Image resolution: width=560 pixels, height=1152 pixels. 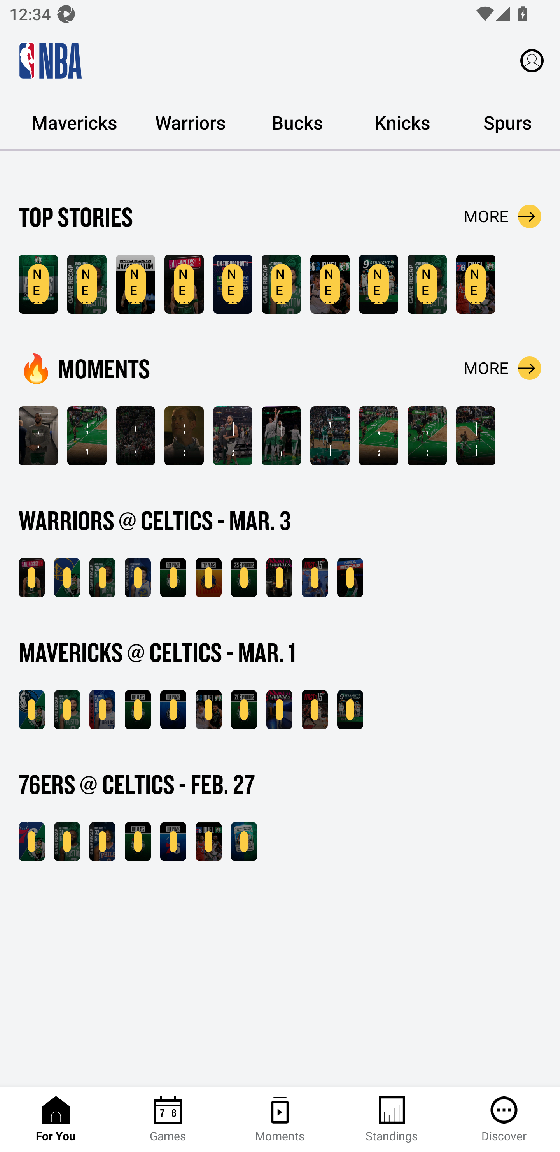 I want to click on NEW Highlights From Jaylen Brown's 29-Point Game, so click(x=102, y=578).